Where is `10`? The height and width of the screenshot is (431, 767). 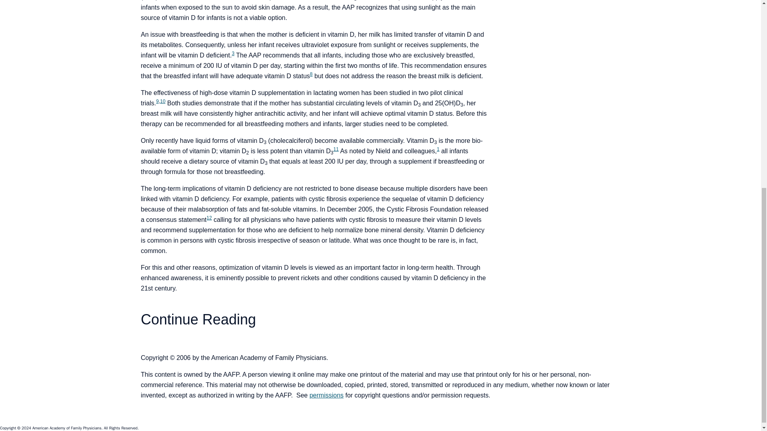
10 is located at coordinates (163, 101).